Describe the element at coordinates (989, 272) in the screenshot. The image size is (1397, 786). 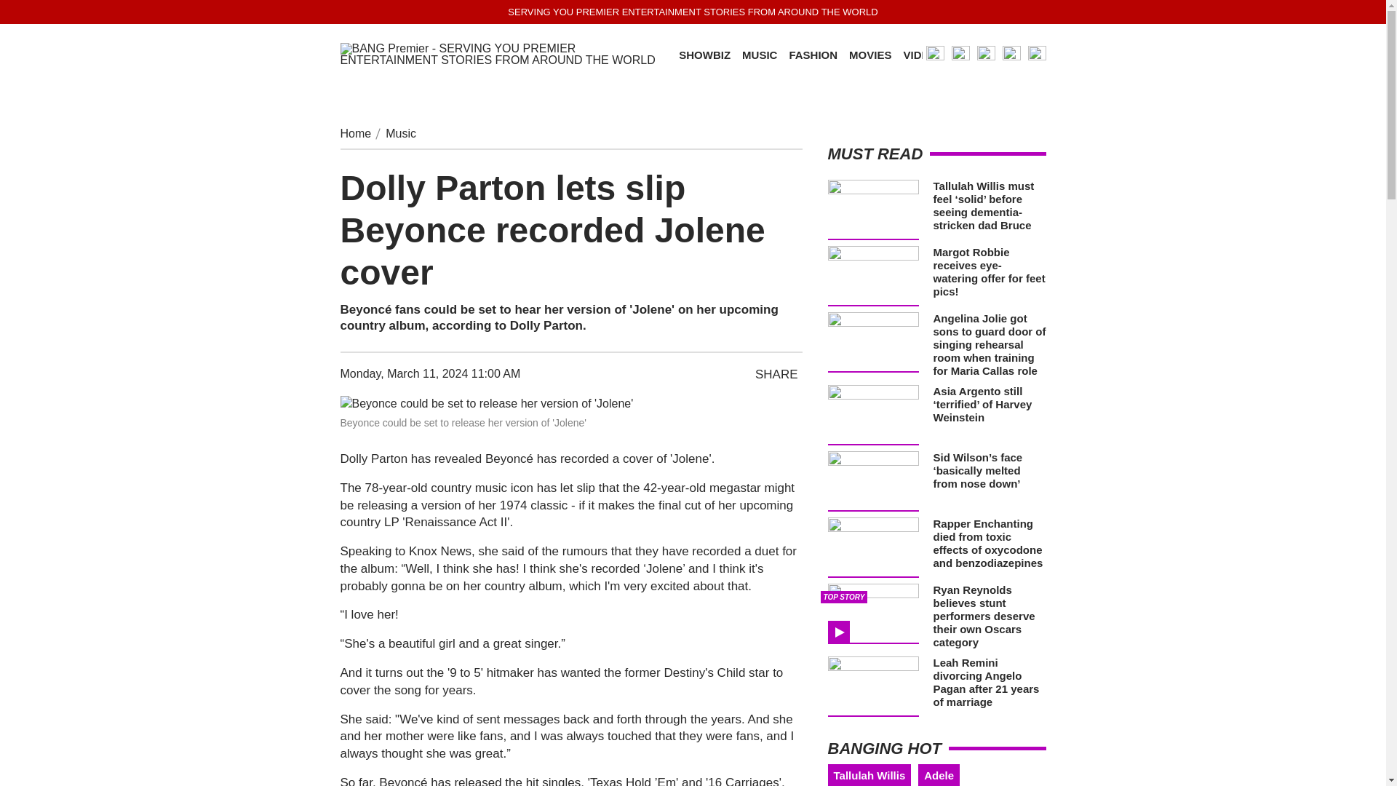
I see `Margot Robbie receives eye-watering offer for feet pics!` at that location.